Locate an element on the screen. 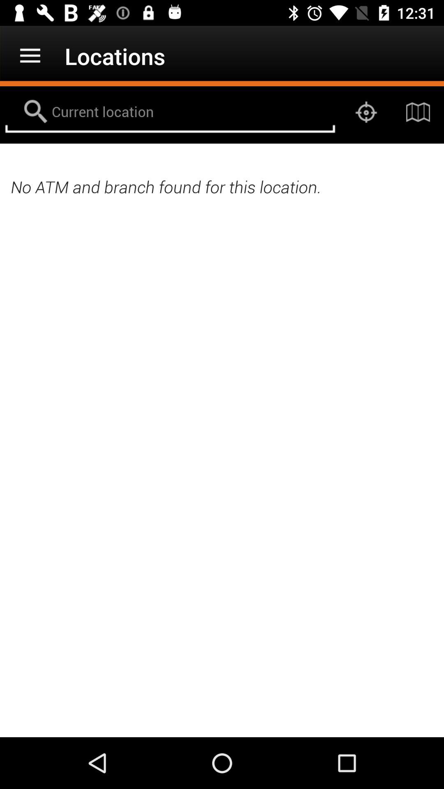  choose item above no atm and icon is located at coordinates (170, 112).